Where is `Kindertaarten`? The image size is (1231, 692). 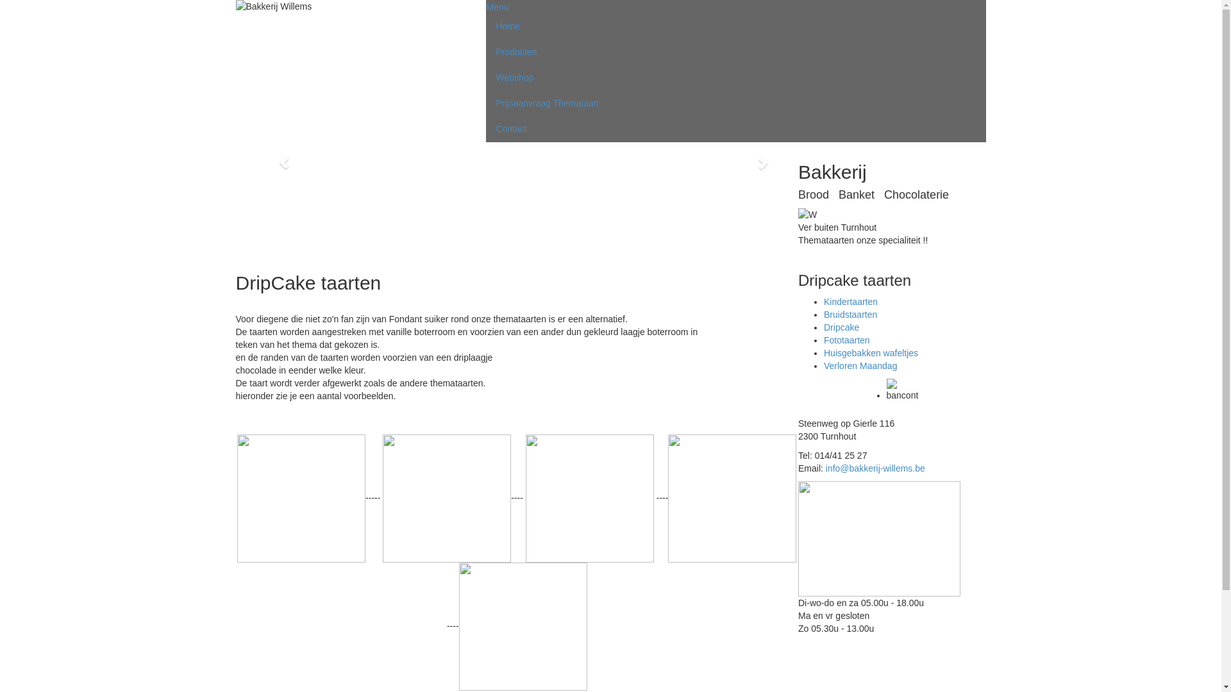
Kindertaarten is located at coordinates (851, 302).